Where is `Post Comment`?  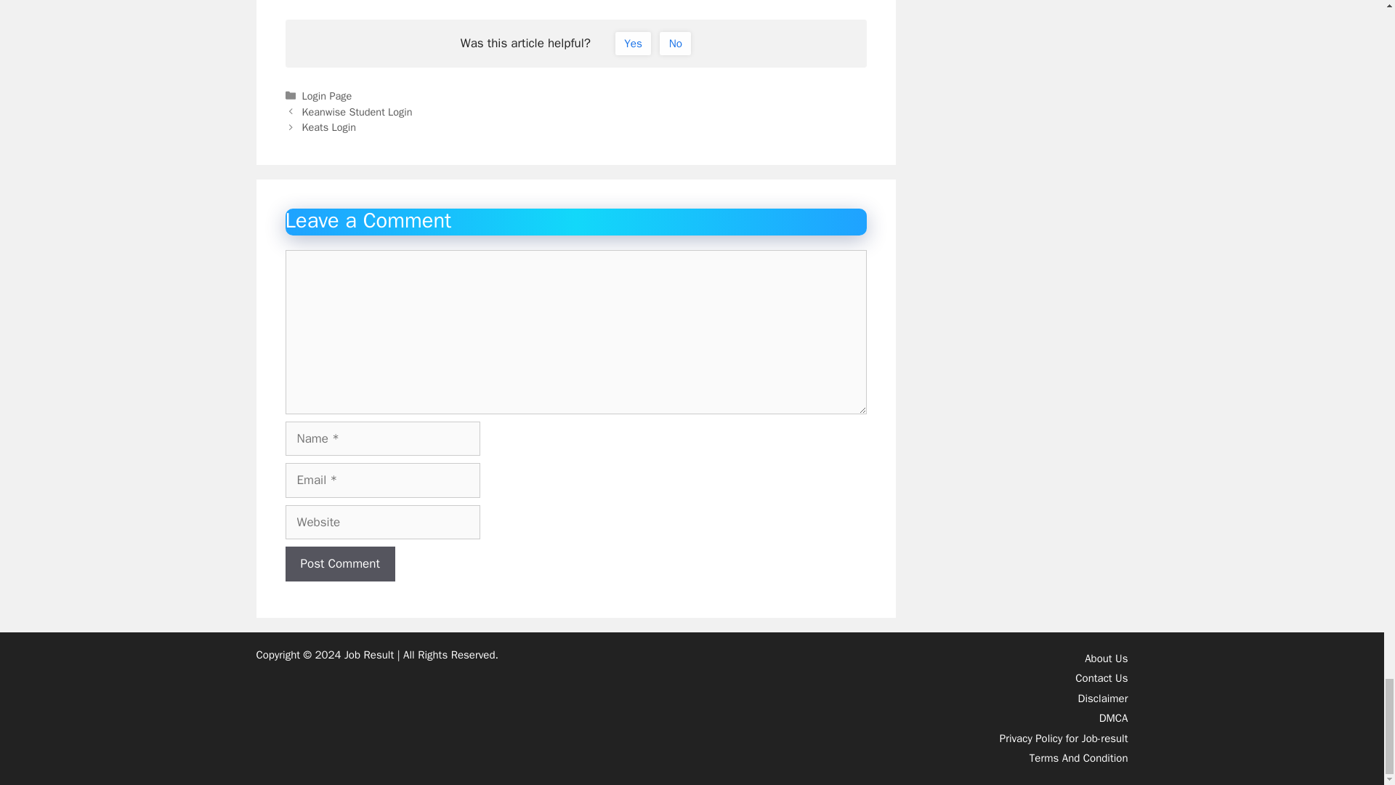 Post Comment is located at coordinates (339, 564).